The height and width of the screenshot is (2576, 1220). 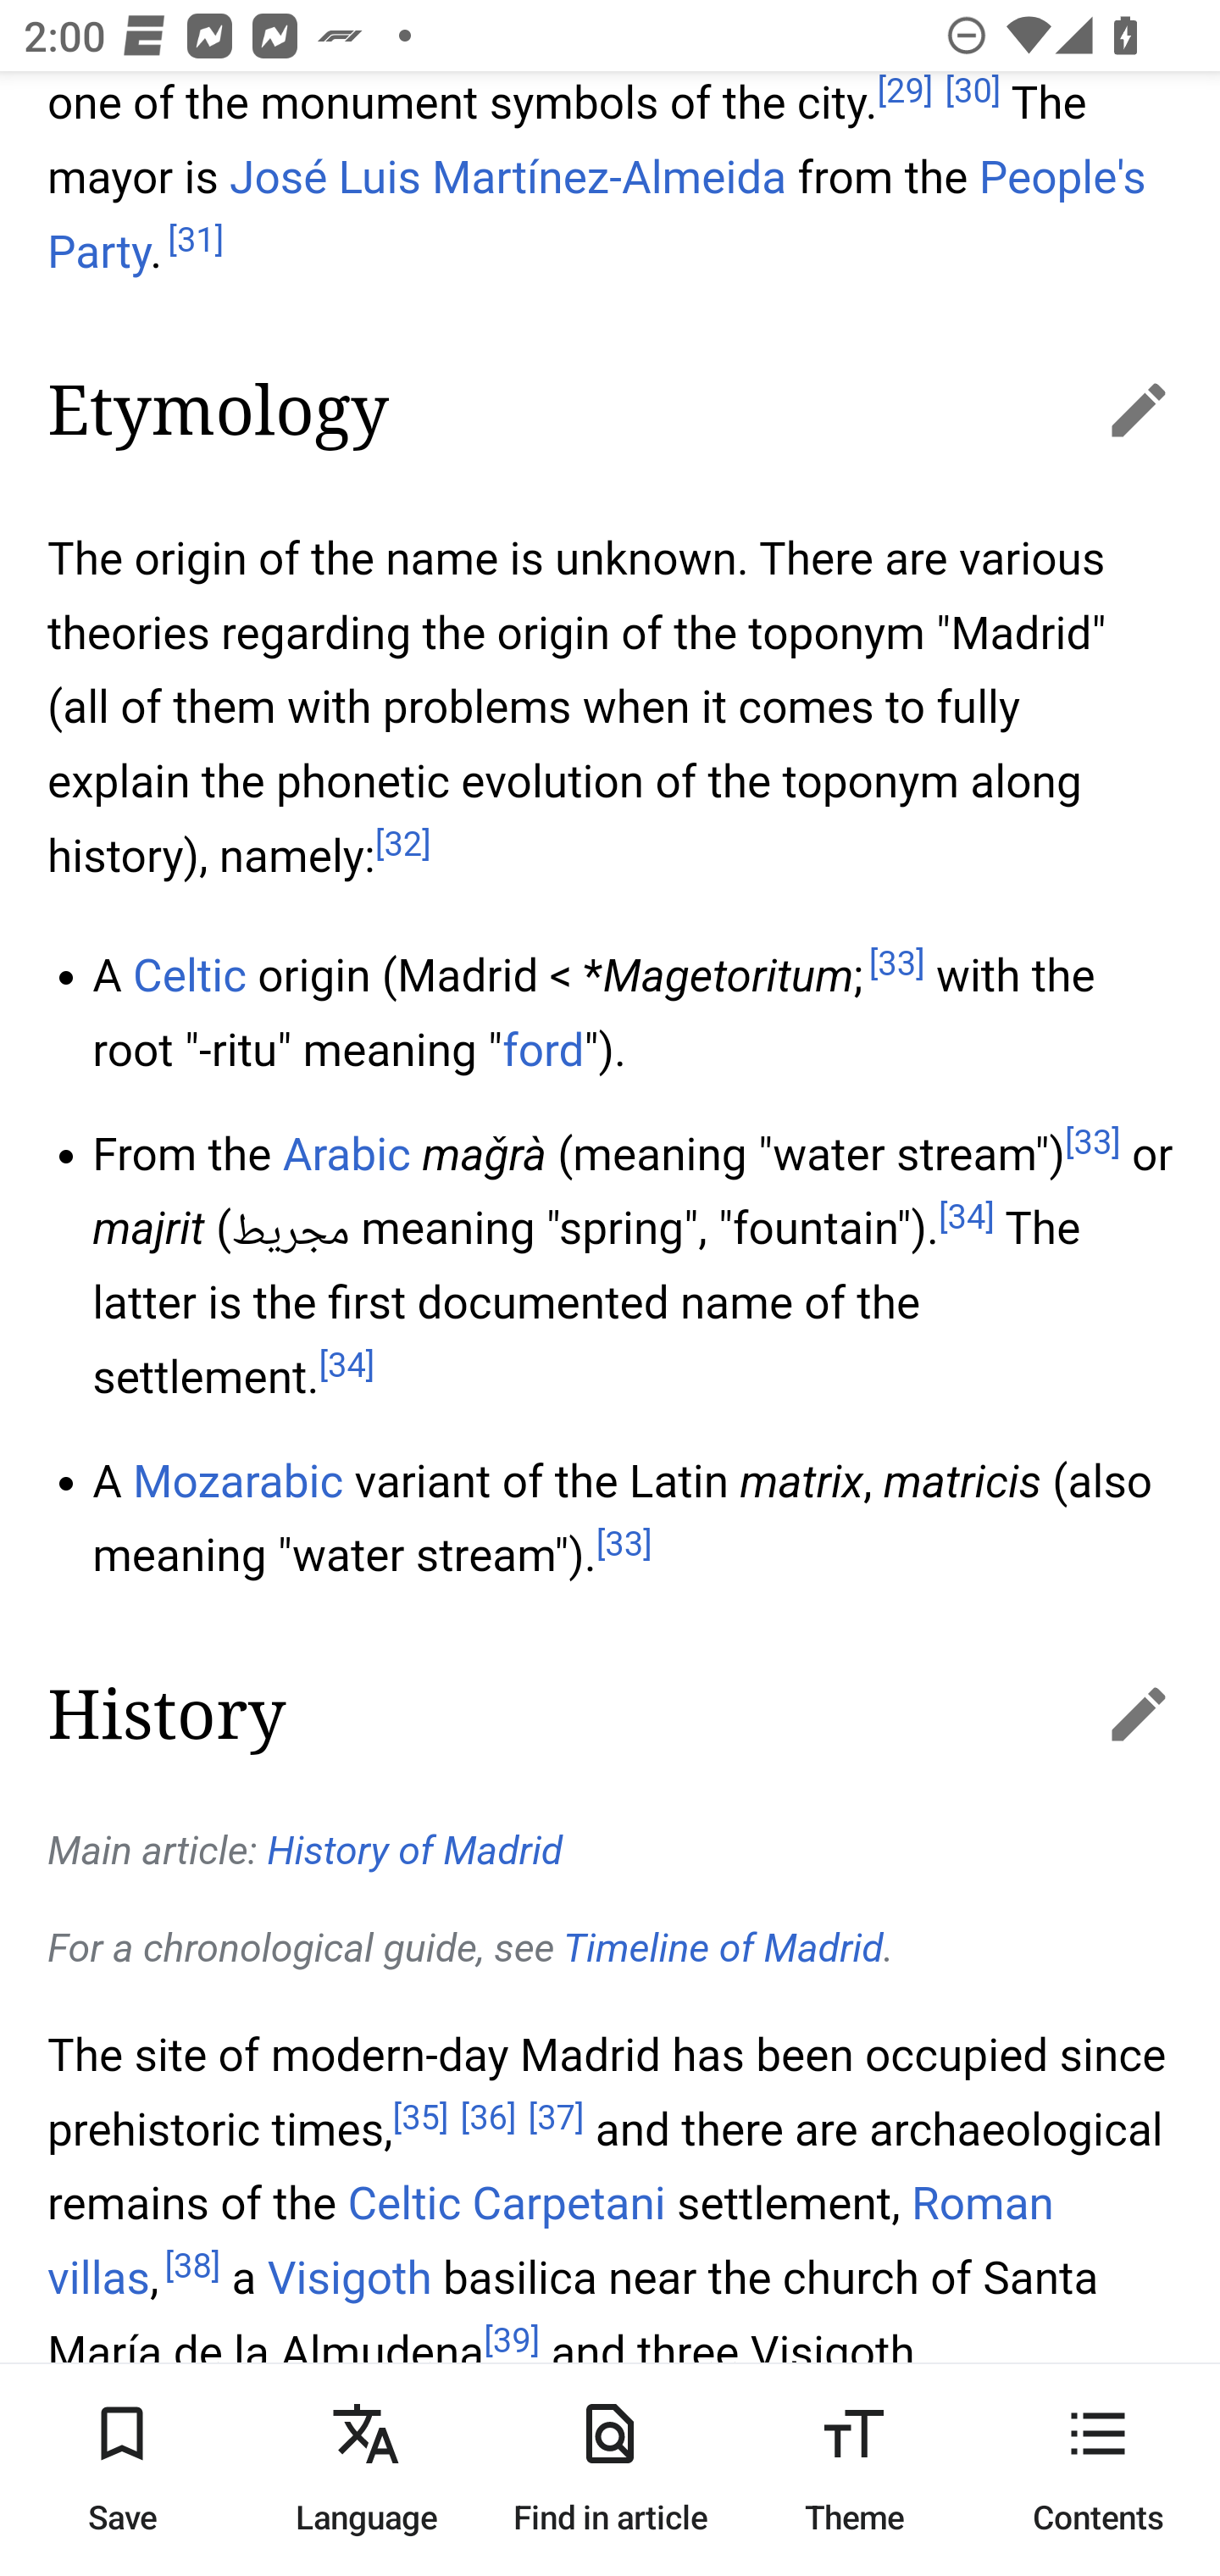 What do you see at coordinates (195, 241) in the screenshot?
I see `[] [ 31 ]` at bounding box center [195, 241].